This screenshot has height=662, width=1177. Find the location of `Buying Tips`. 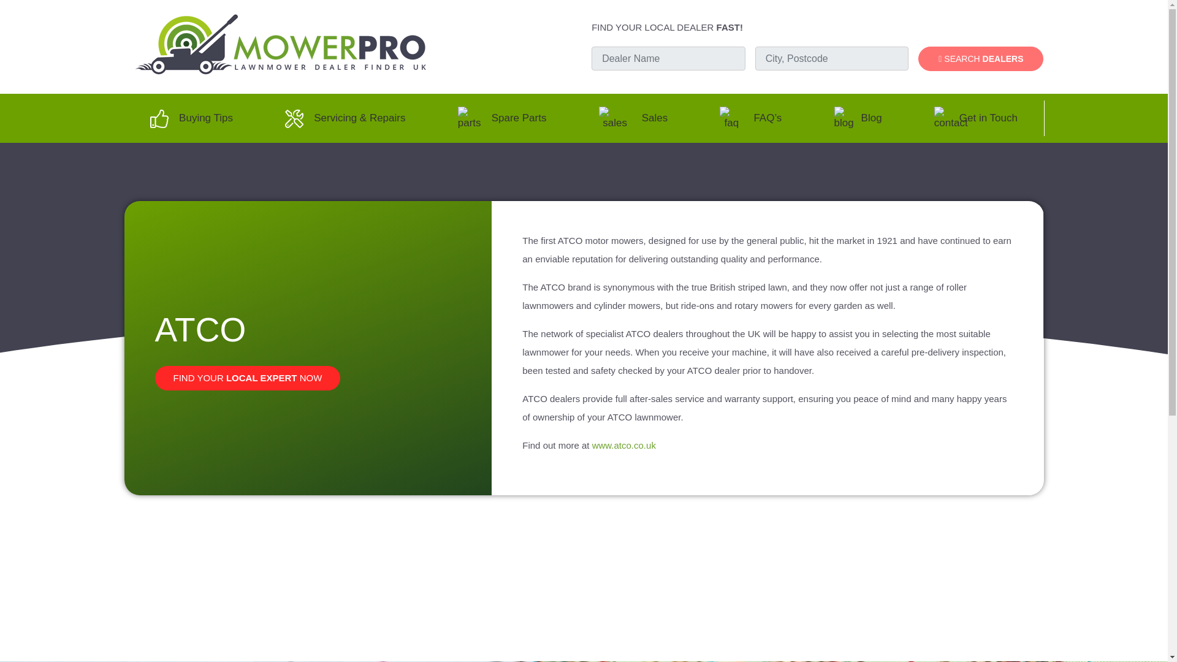

Buying Tips is located at coordinates (191, 118).